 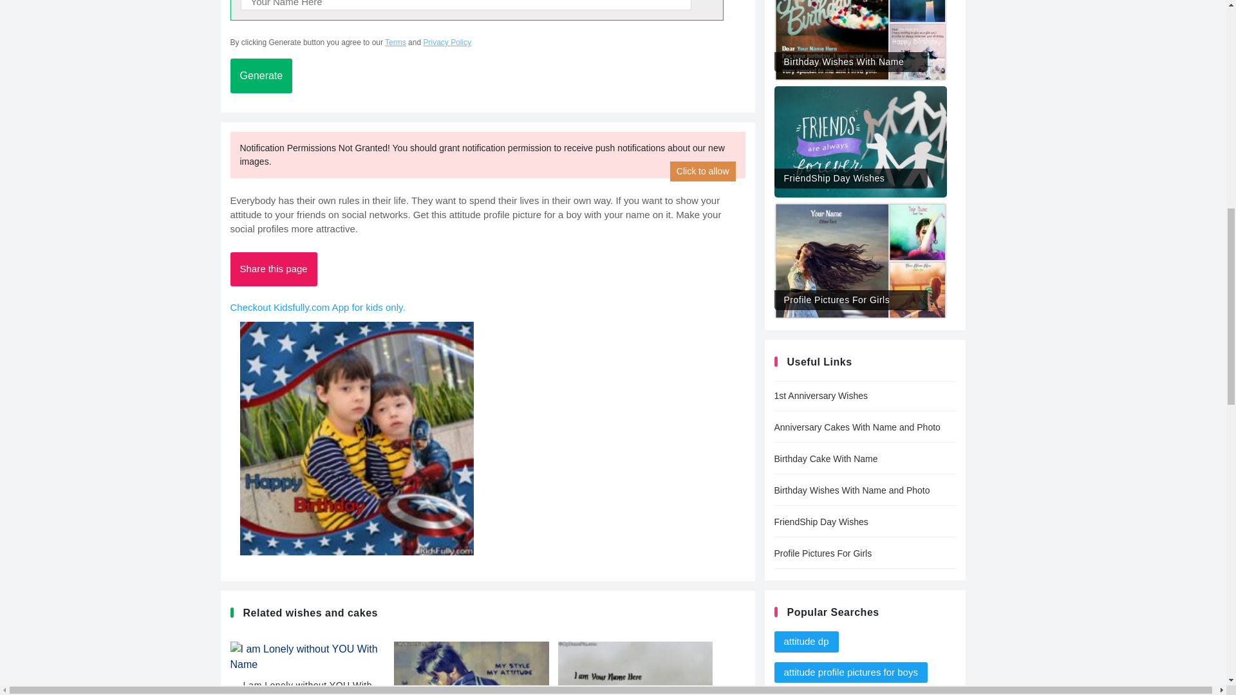 I want to click on Profile Pictures For Girls, so click(x=864, y=553).